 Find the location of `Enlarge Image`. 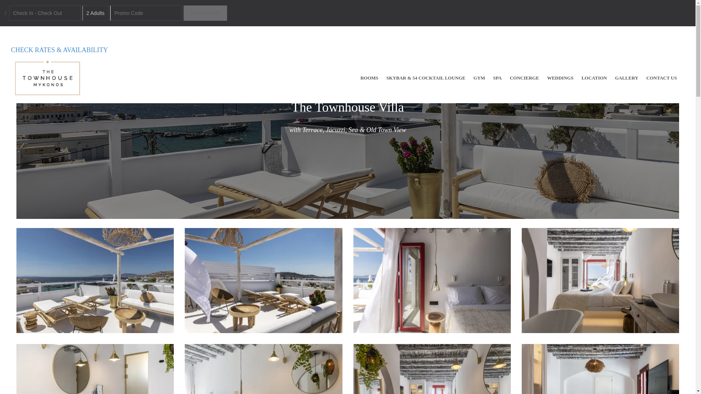

Enlarge Image is located at coordinates (432, 280).